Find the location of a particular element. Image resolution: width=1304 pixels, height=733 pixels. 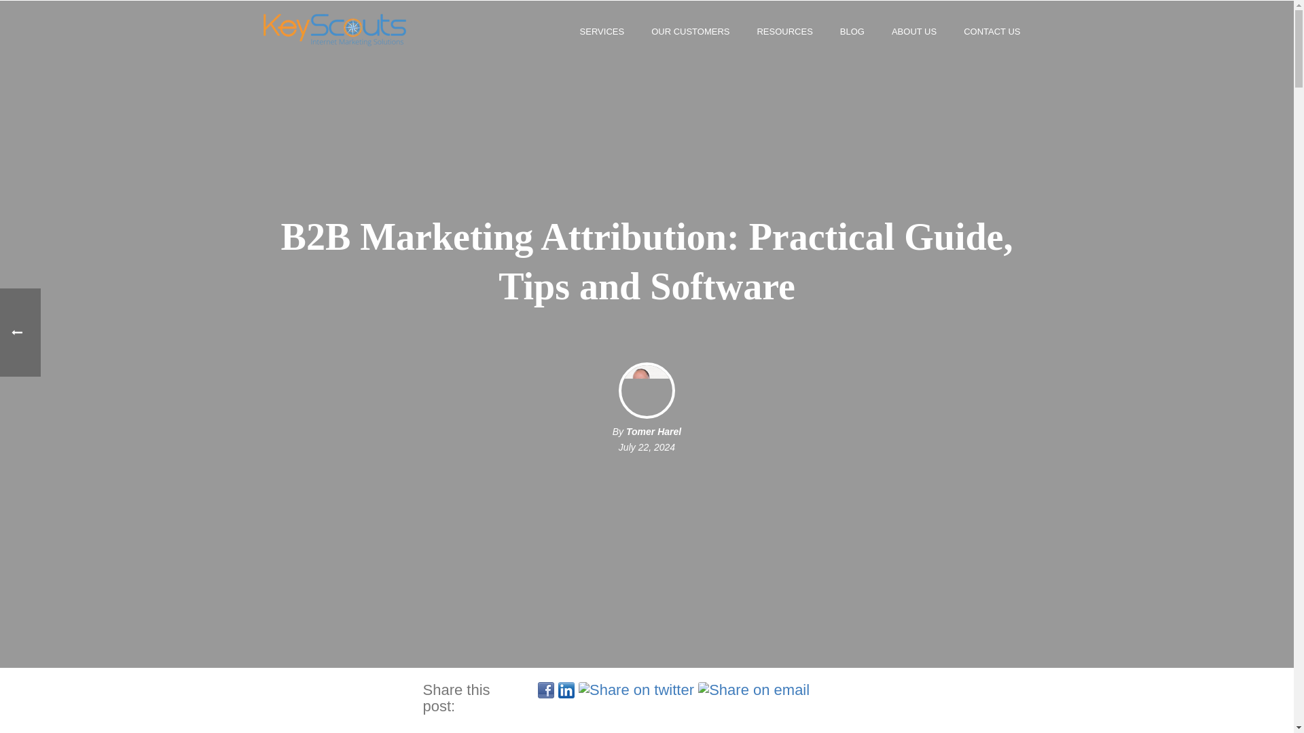

Tomer Harel is located at coordinates (653, 431).